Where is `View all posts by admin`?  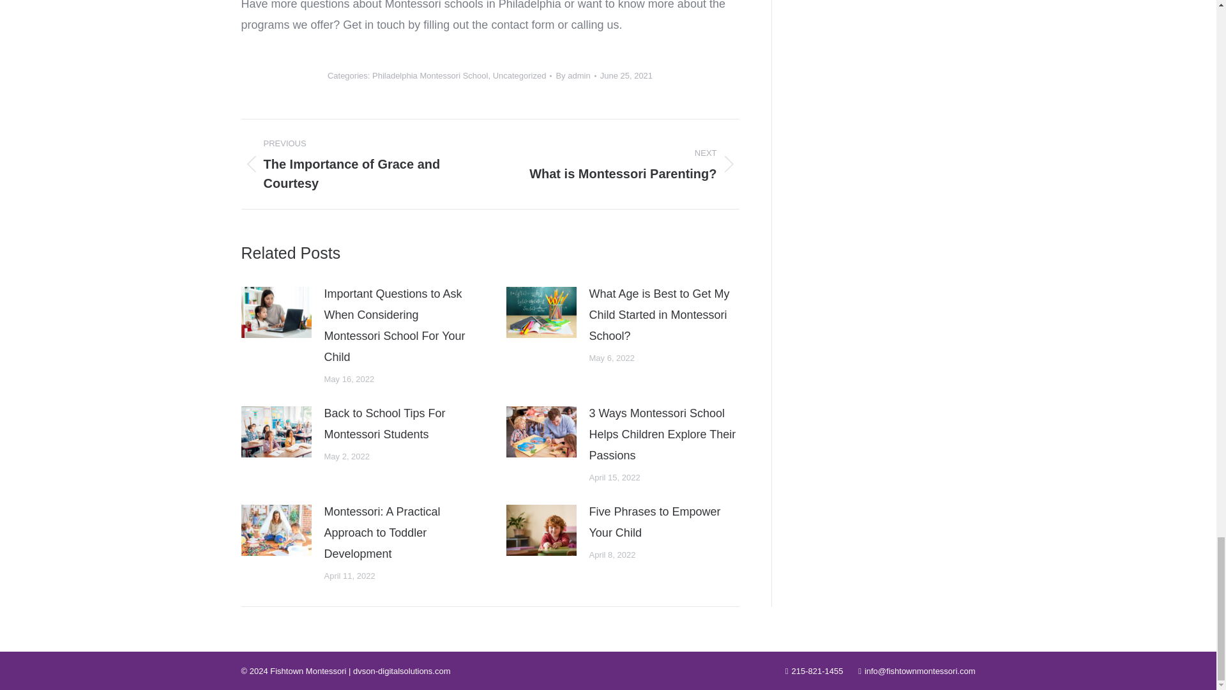
View all posts by admin is located at coordinates (575, 75).